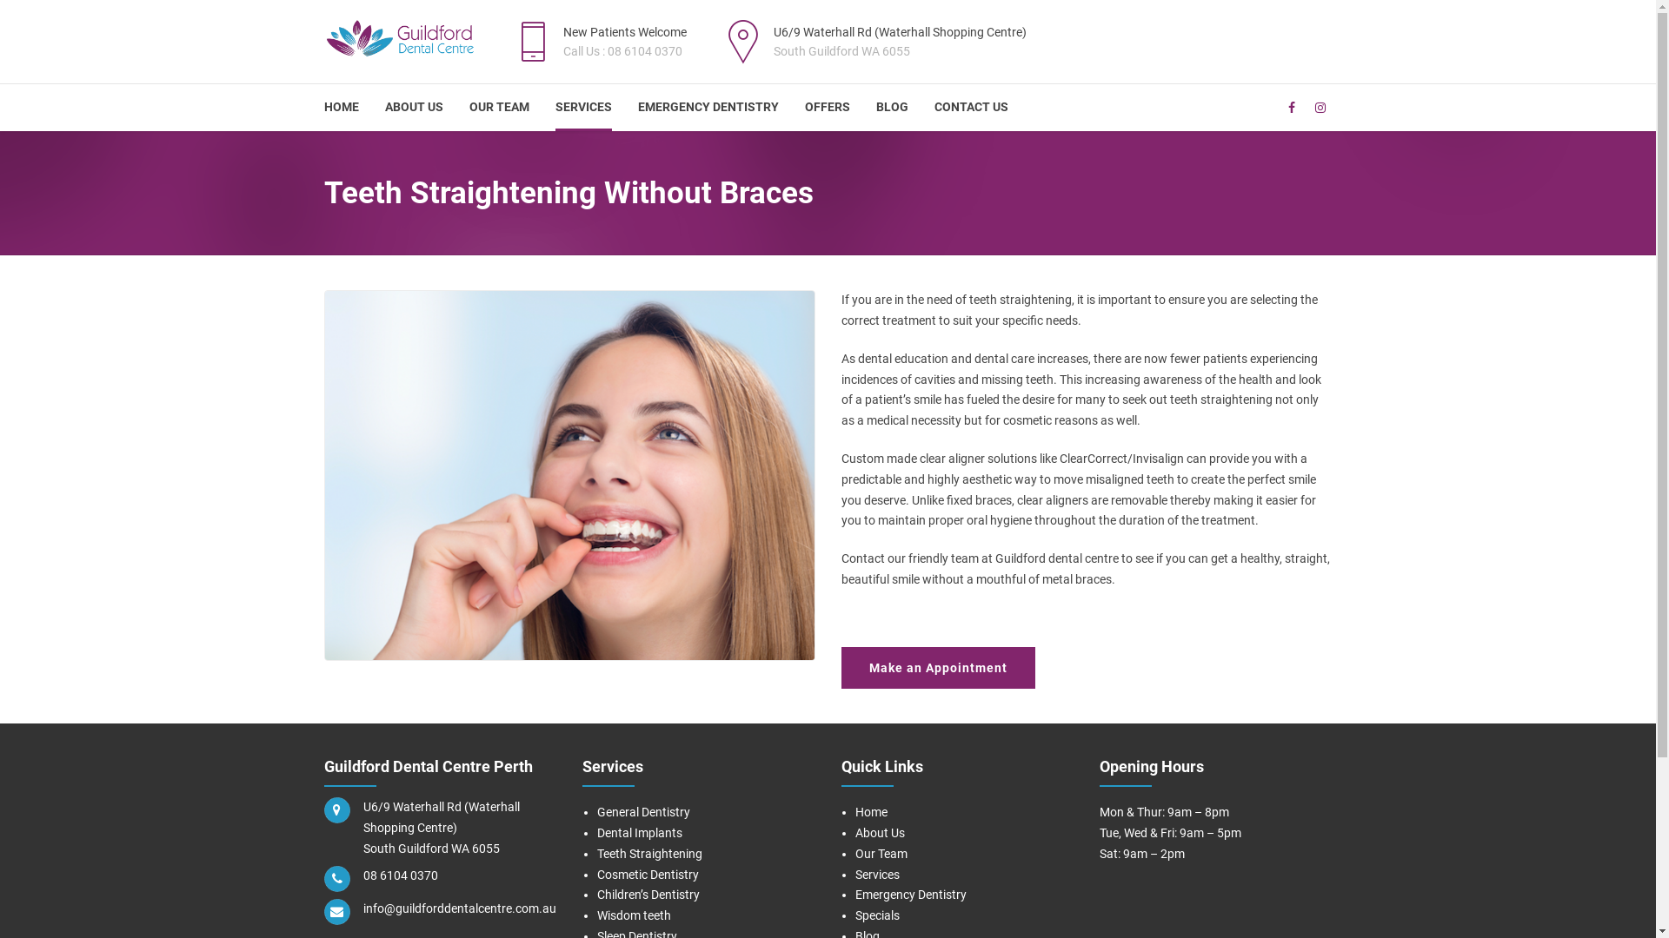 The width and height of the screenshot is (1669, 938). What do you see at coordinates (911, 895) in the screenshot?
I see `Emergency Dentistry` at bounding box center [911, 895].